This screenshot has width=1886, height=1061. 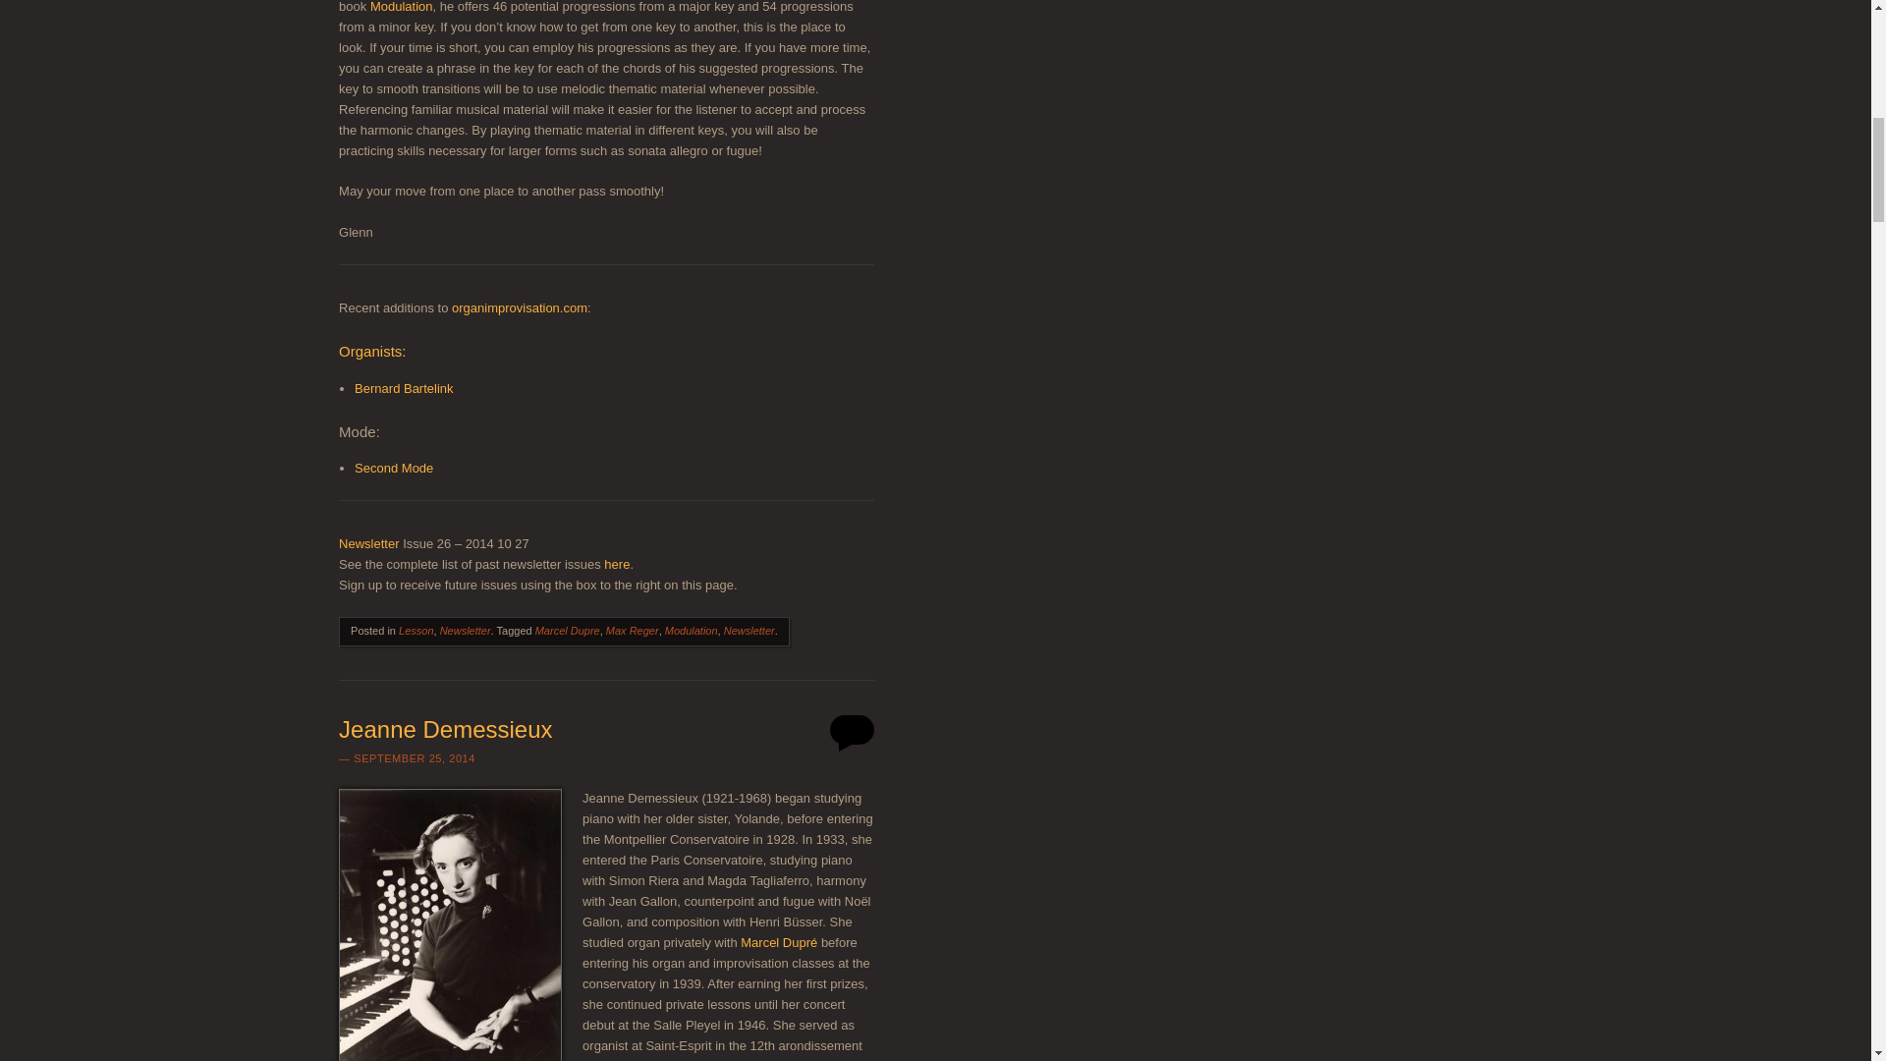 What do you see at coordinates (403, 387) in the screenshot?
I see `Bernard Bartelink` at bounding box center [403, 387].